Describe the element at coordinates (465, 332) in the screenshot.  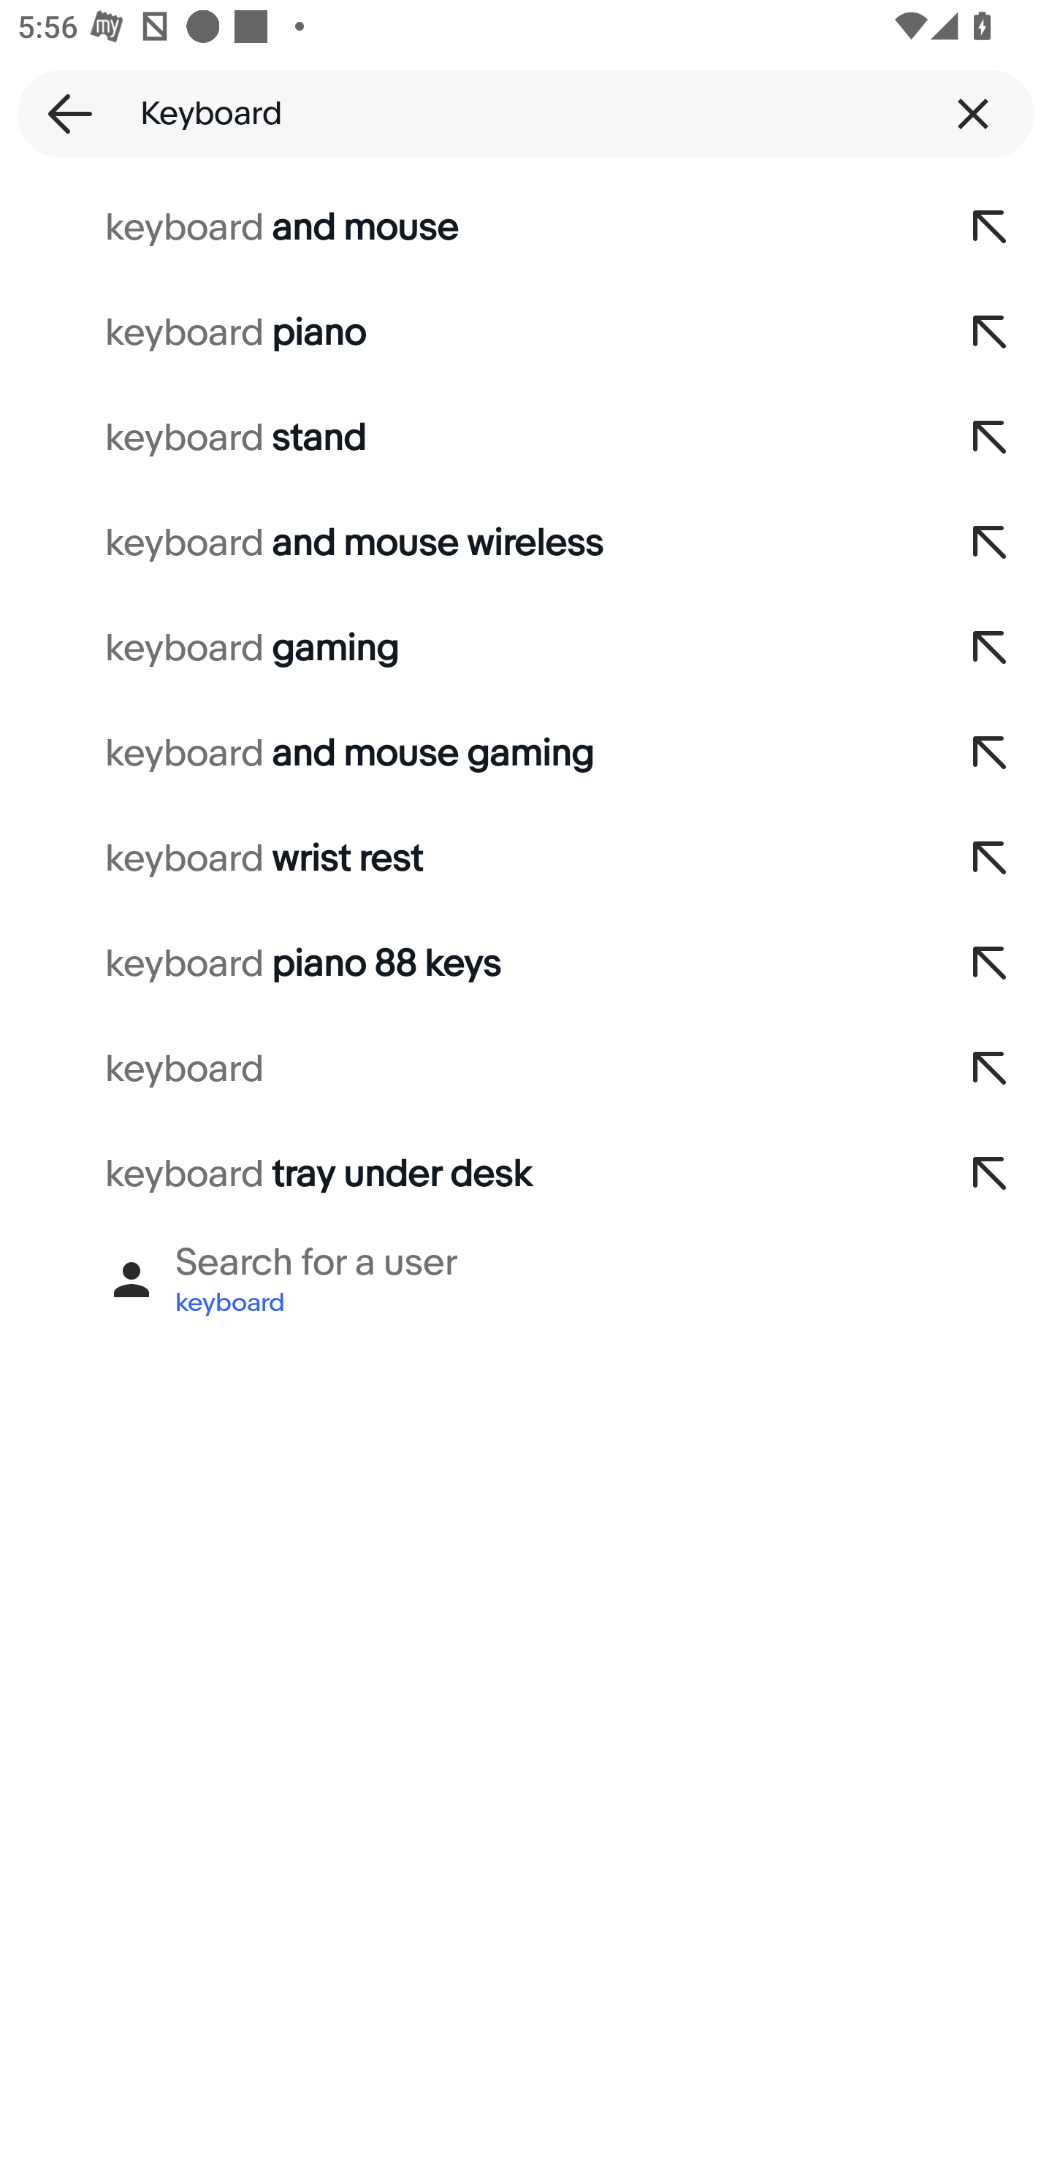
I see `keyboard piano` at that location.